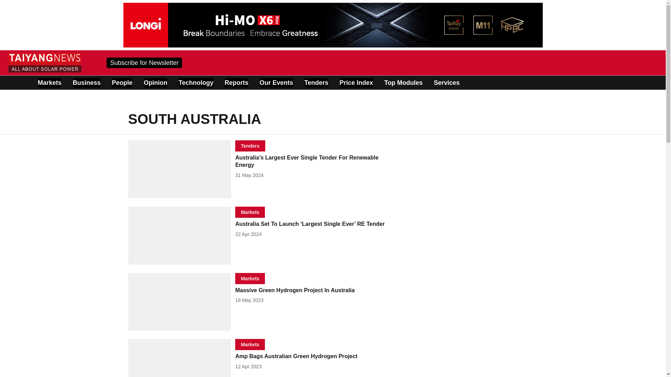 This screenshot has width=671, height=377. I want to click on Technology, so click(196, 82).